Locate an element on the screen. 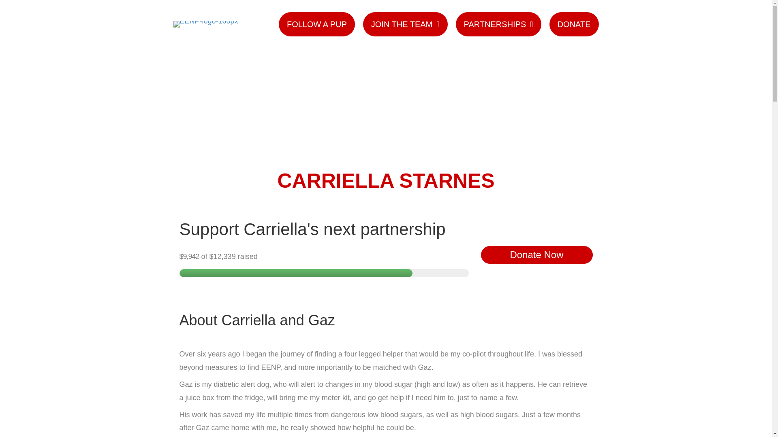  PARTNERSHIPS is located at coordinates (498, 24).